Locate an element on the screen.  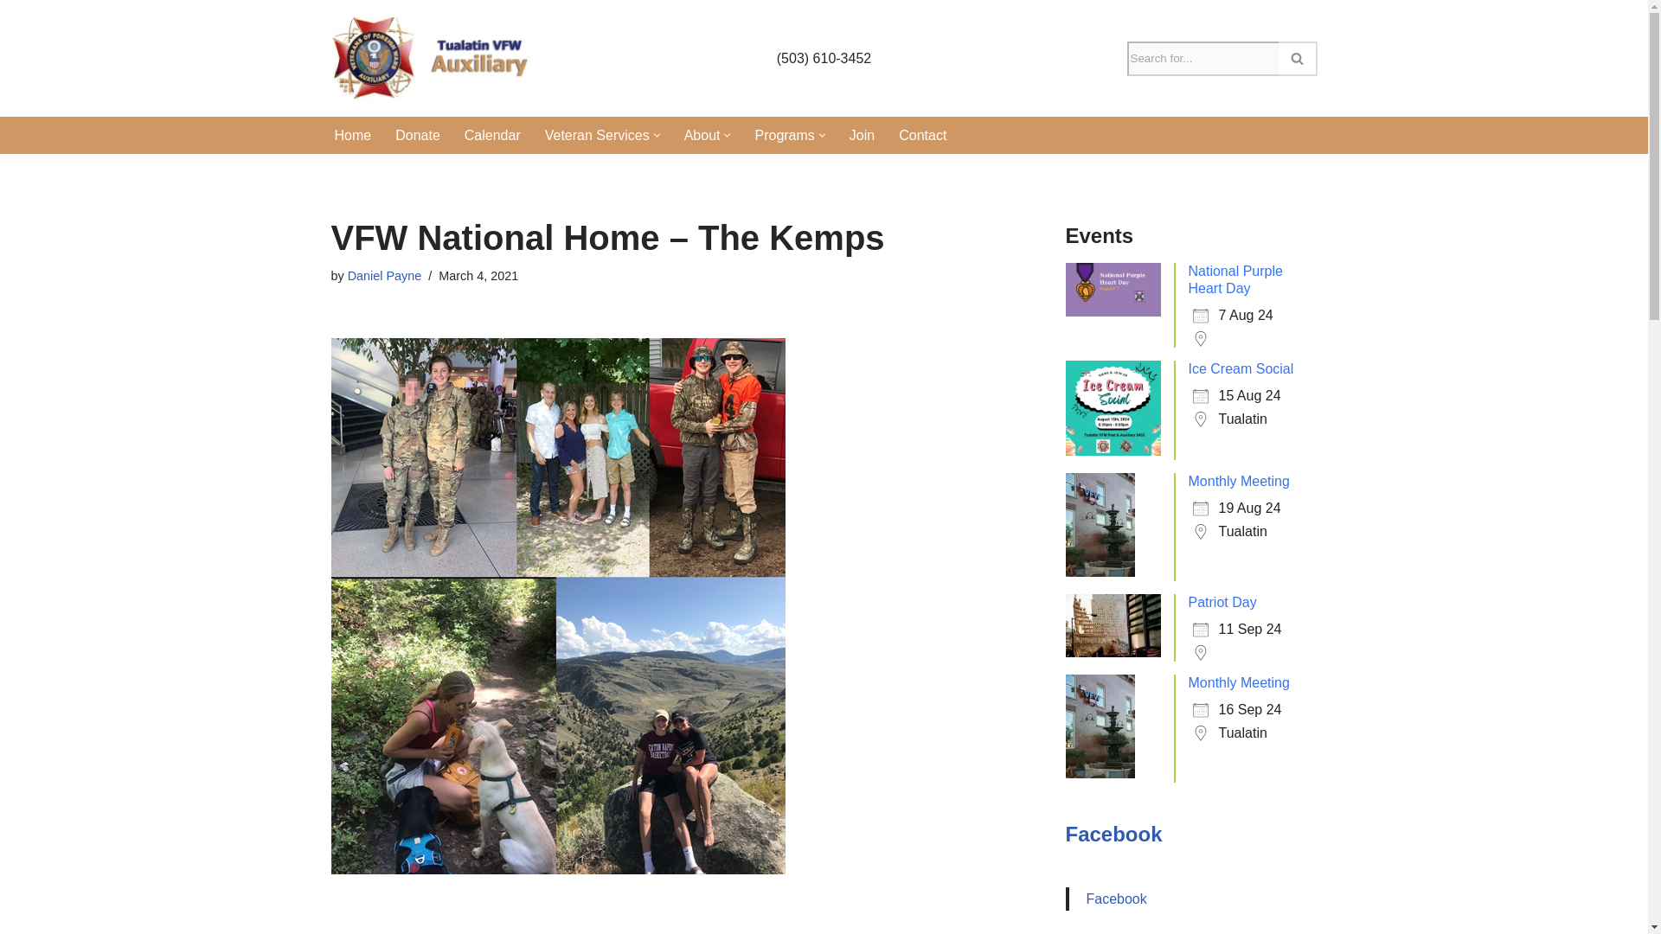
Contact is located at coordinates (922, 135).